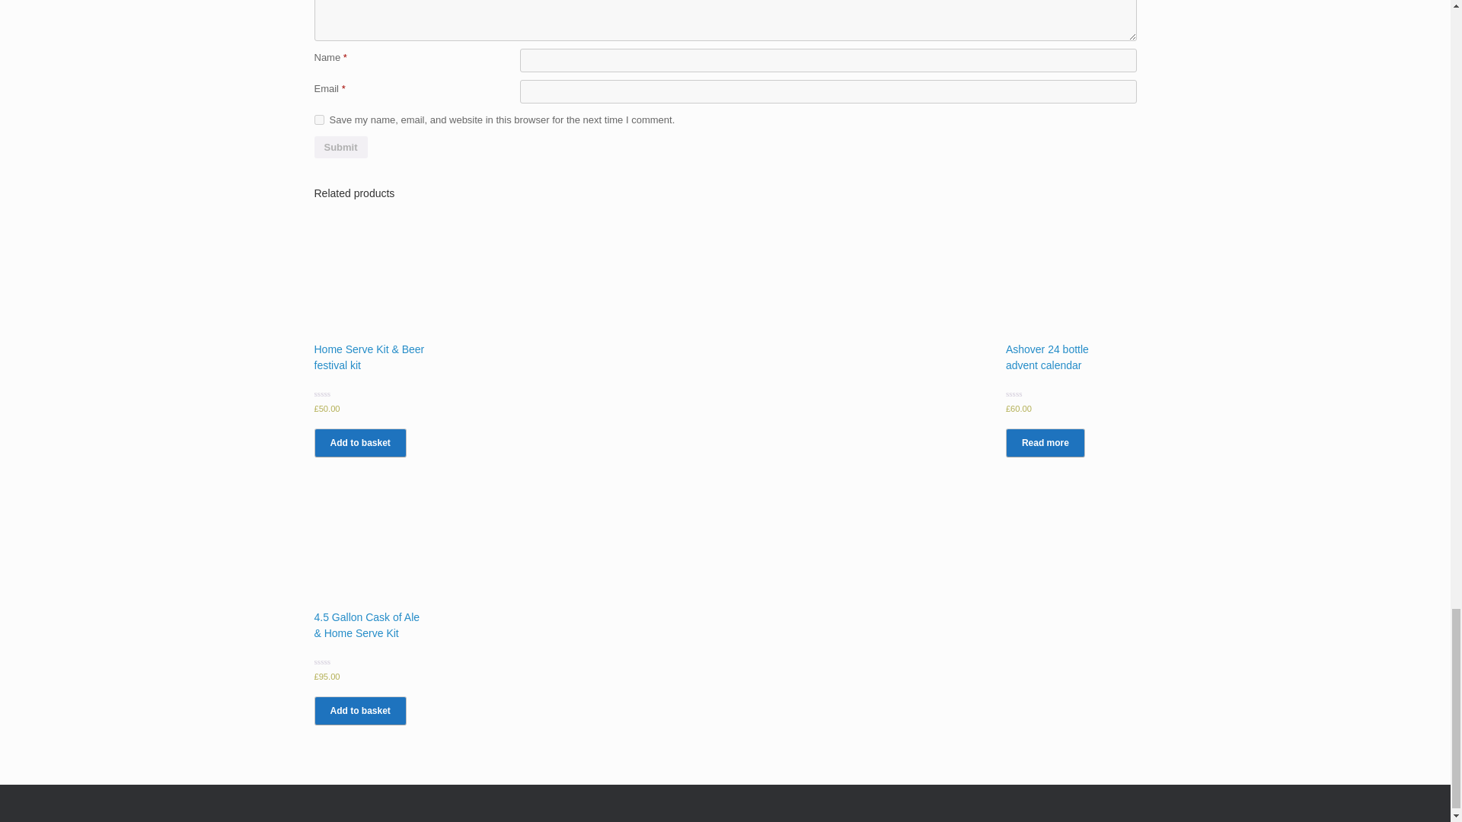 This screenshot has width=1462, height=822. Describe the element at coordinates (1045, 442) in the screenshot. I see `Read more` at that location.